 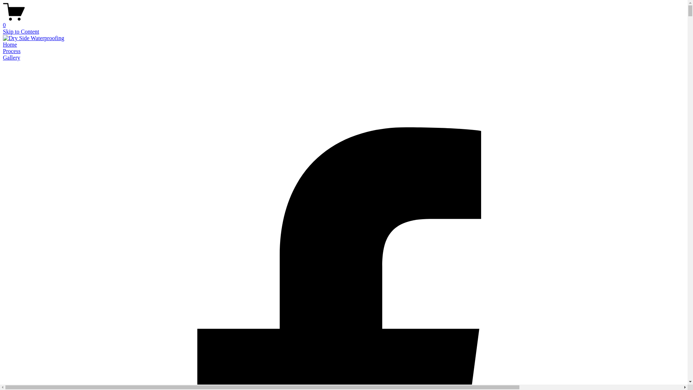 I want to click on 0, so click(x=344, y=22).